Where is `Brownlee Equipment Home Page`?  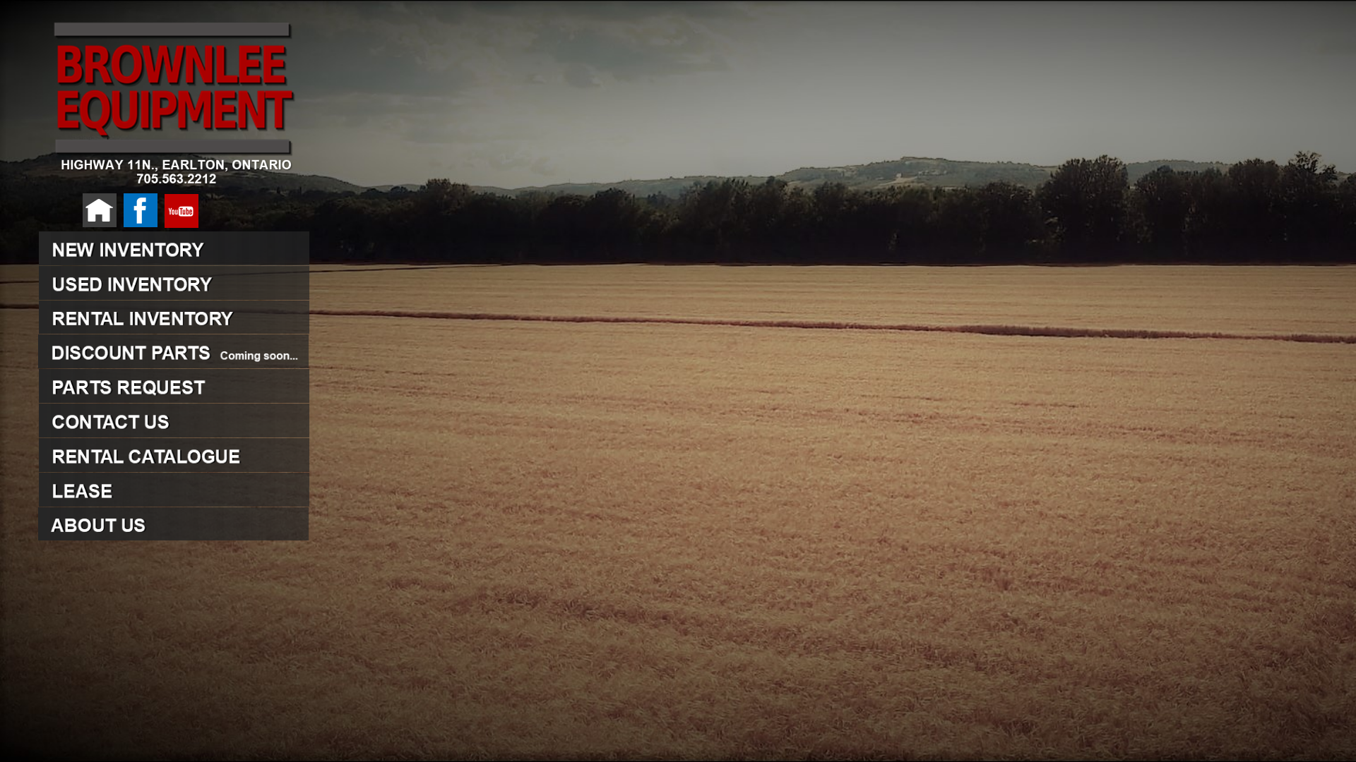 Brownlee Equipment Home Page is located at coordinates (97, 224).